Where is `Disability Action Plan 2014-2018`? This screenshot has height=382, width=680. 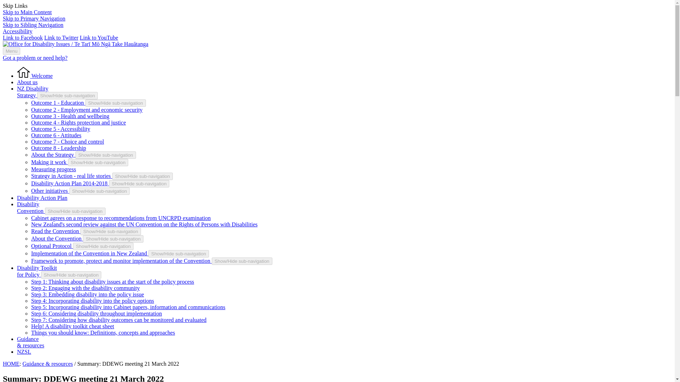 Disability Action Plan 2014-2018 is located at coordinates (70, 183).